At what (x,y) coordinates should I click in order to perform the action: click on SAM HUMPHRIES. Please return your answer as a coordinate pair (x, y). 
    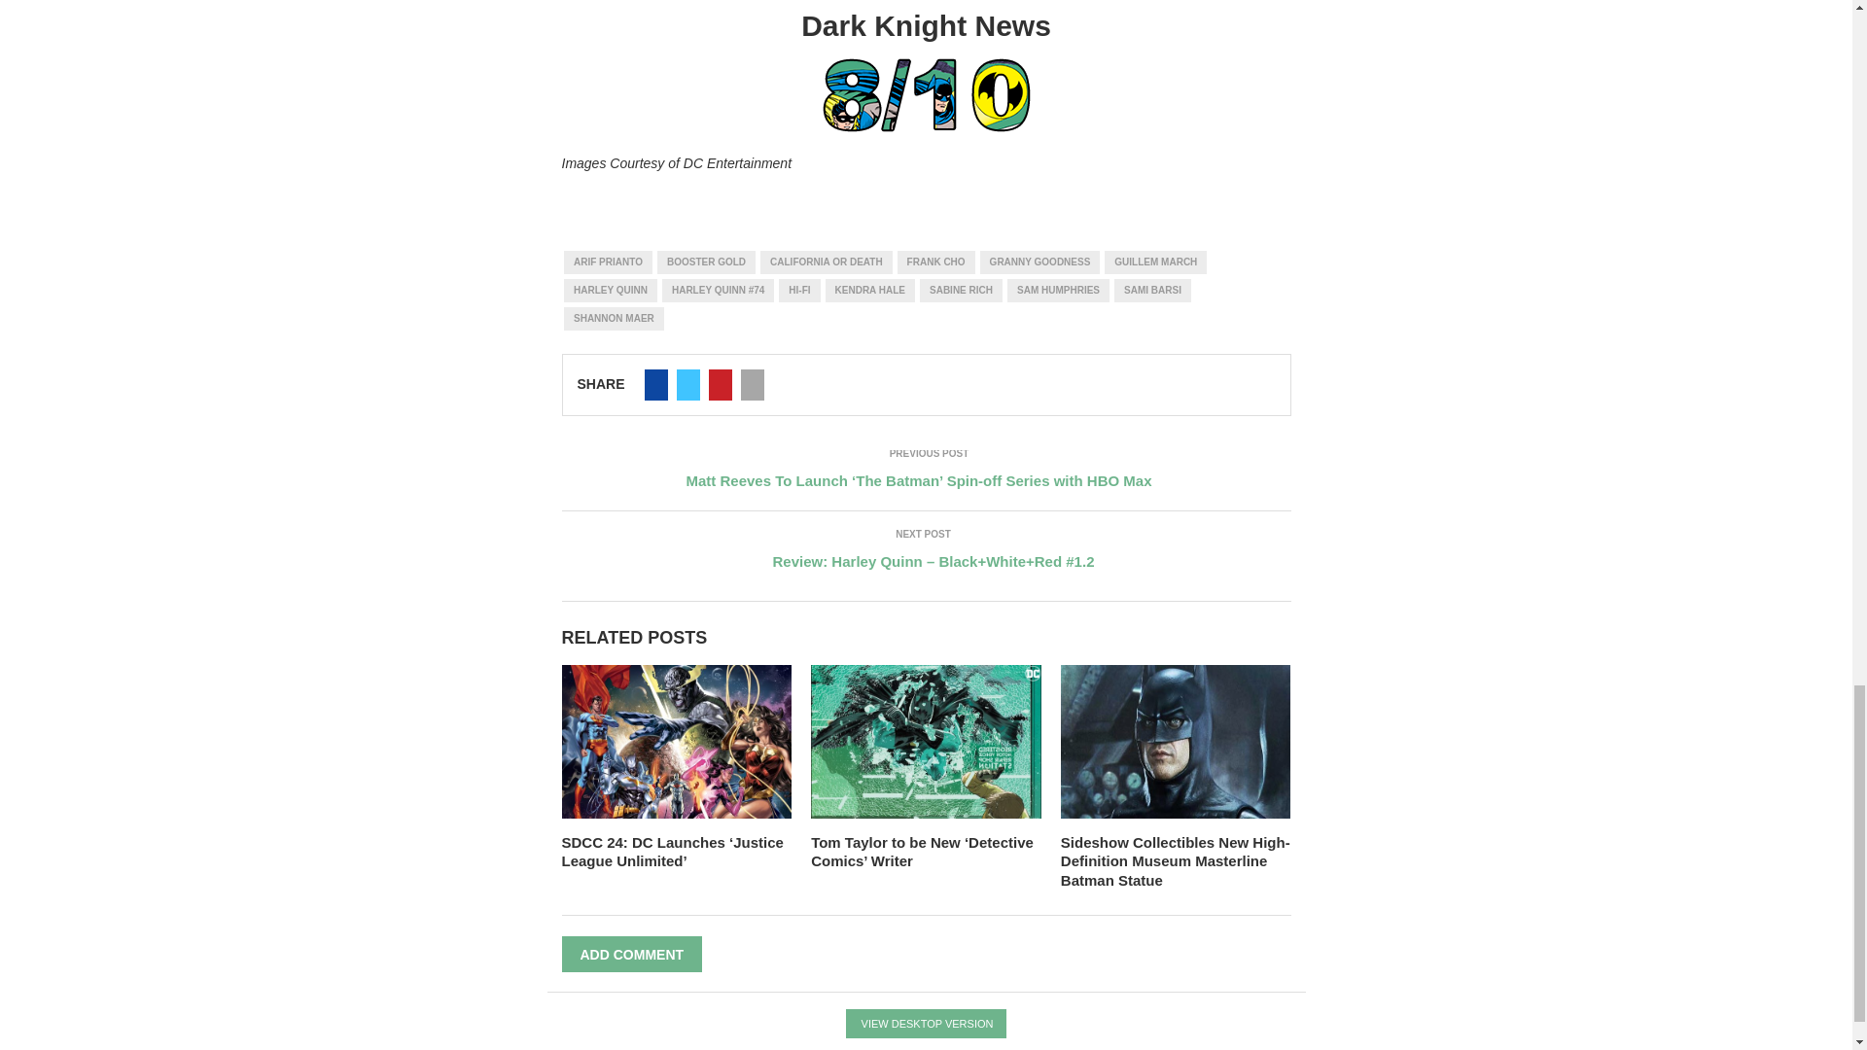
    Looking at the image, I should click on (1058, 291).